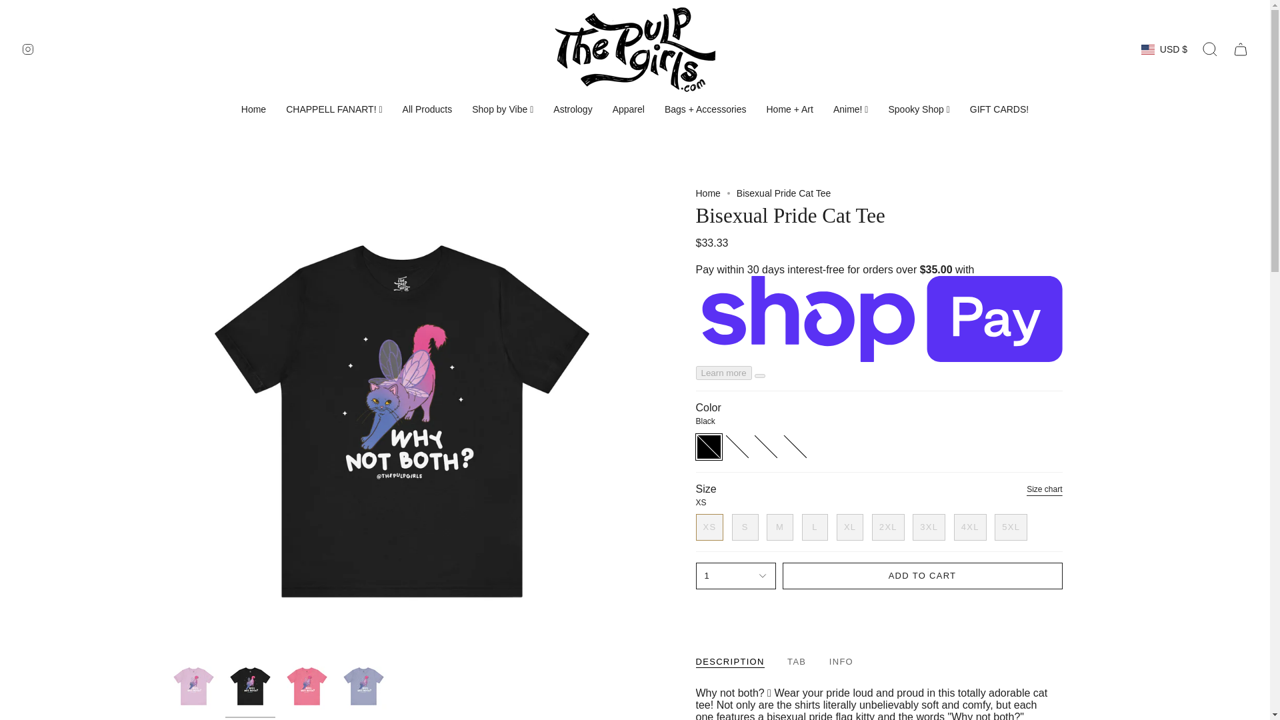 The image size is (1280, 720). I want to click on Search, so click(1209, 49).